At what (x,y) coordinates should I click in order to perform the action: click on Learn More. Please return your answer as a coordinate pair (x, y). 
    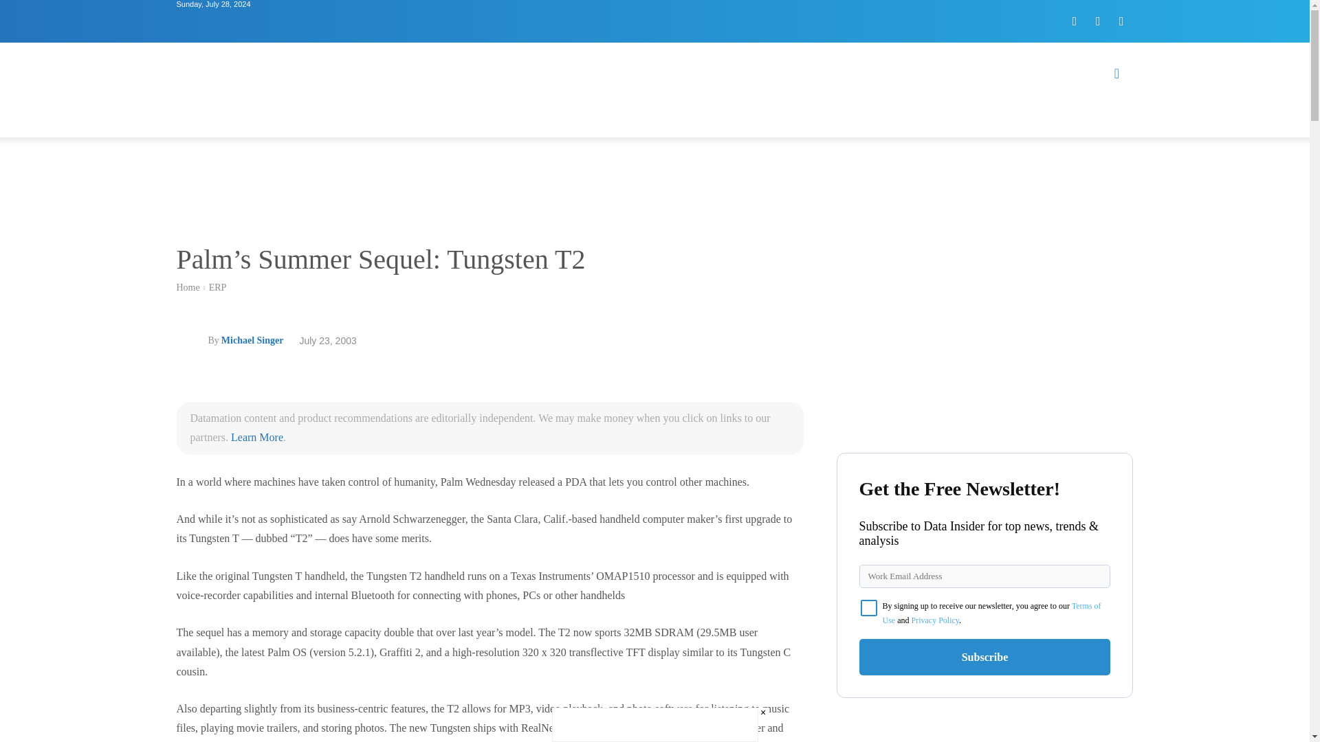
    Looking at the image, I should click on (257, 437).